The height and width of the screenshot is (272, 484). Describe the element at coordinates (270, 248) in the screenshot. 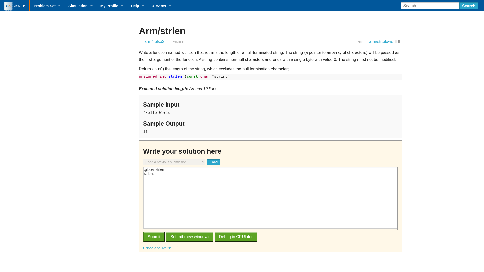

I see `Upload a source file...` at that location.